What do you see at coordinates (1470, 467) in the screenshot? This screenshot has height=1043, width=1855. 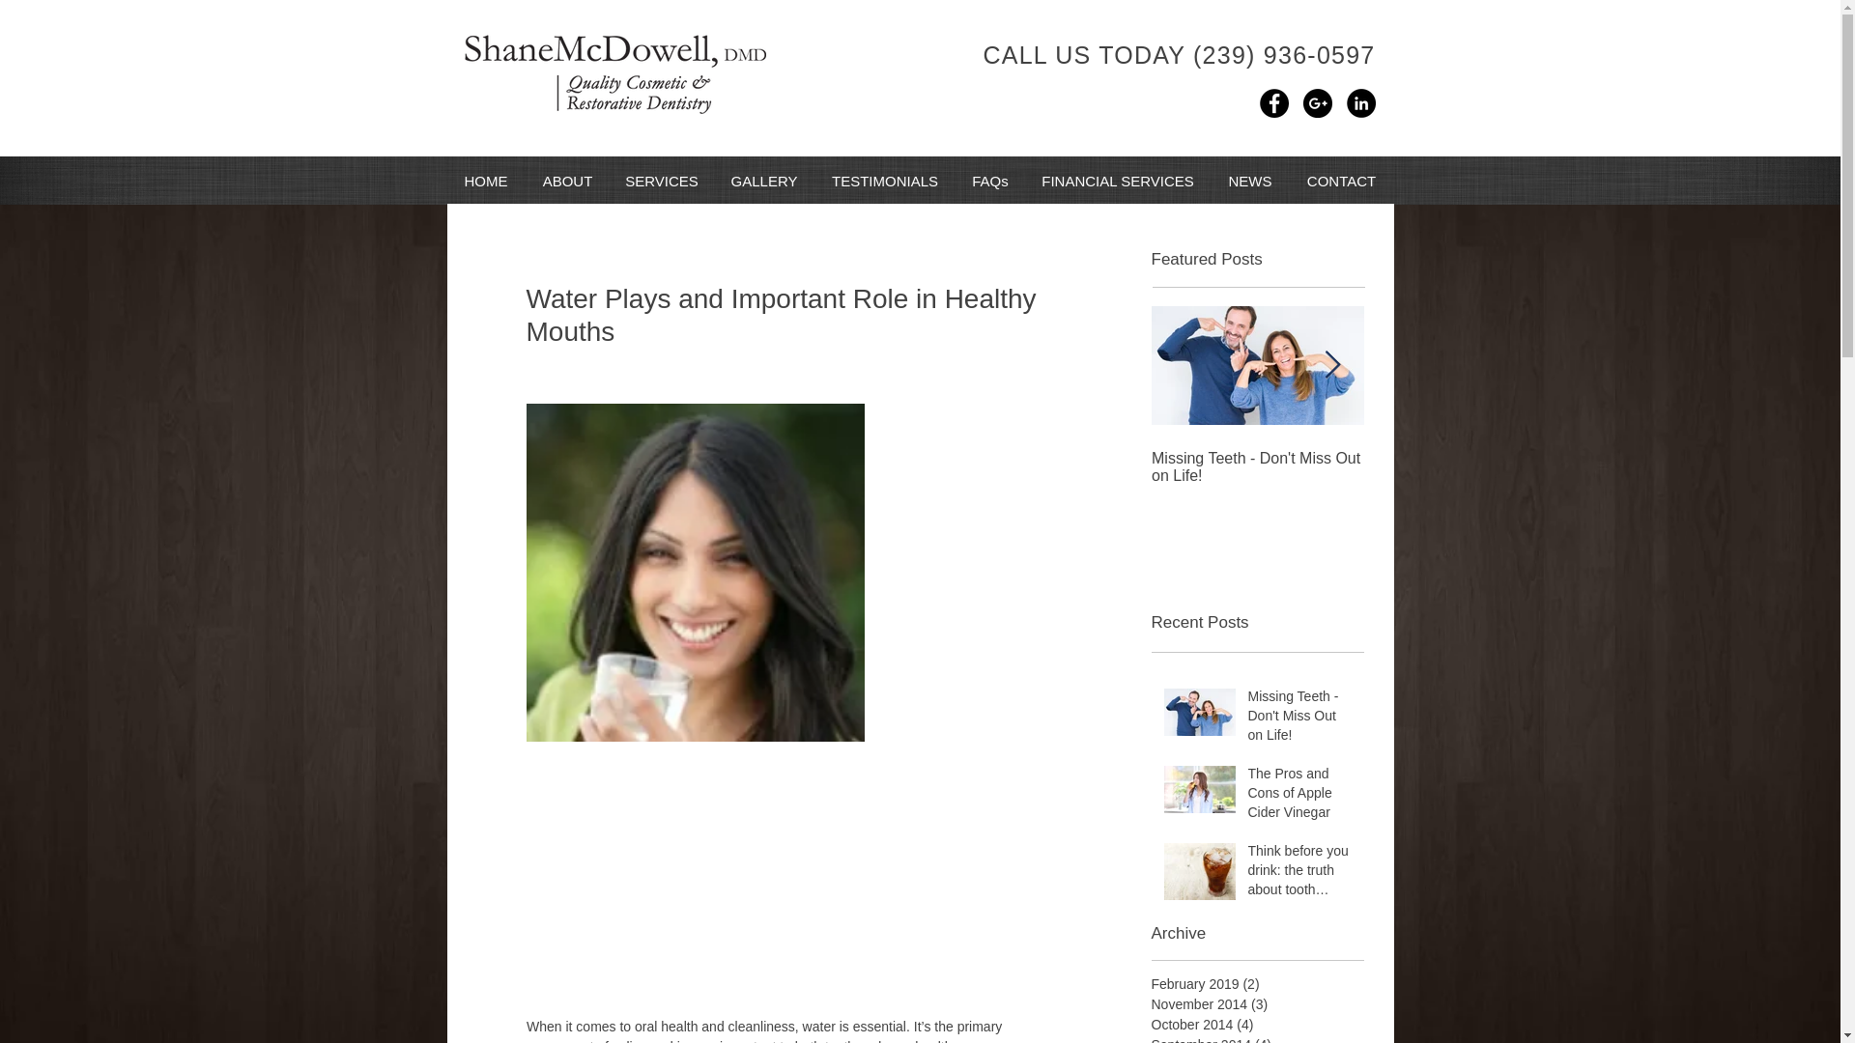 I see `The Pros and Cons of Apple Cider Vinegar` at bounding box center [1470, 467].